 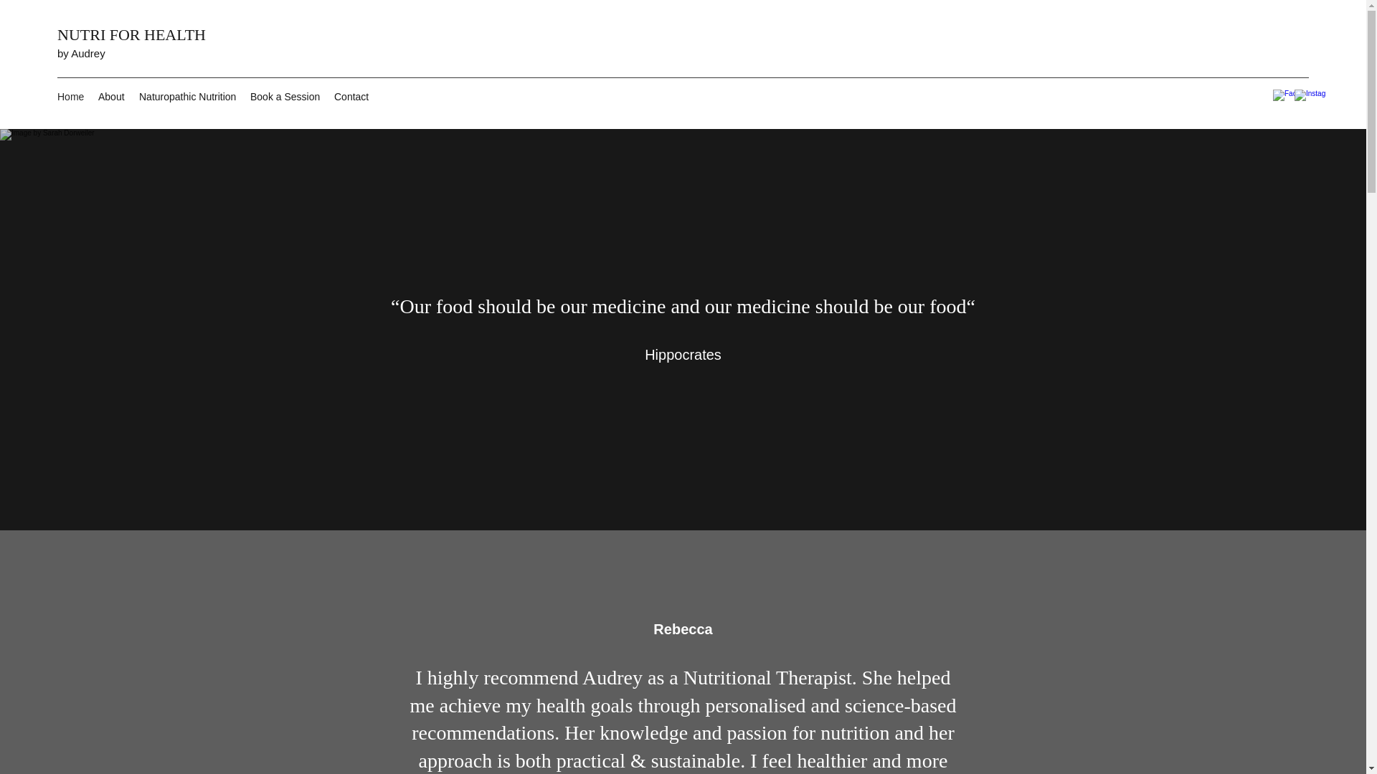 What do you see at coordinates (351, 96) in the screenshot?
I see `Contact` at bounding box center [351, 96].